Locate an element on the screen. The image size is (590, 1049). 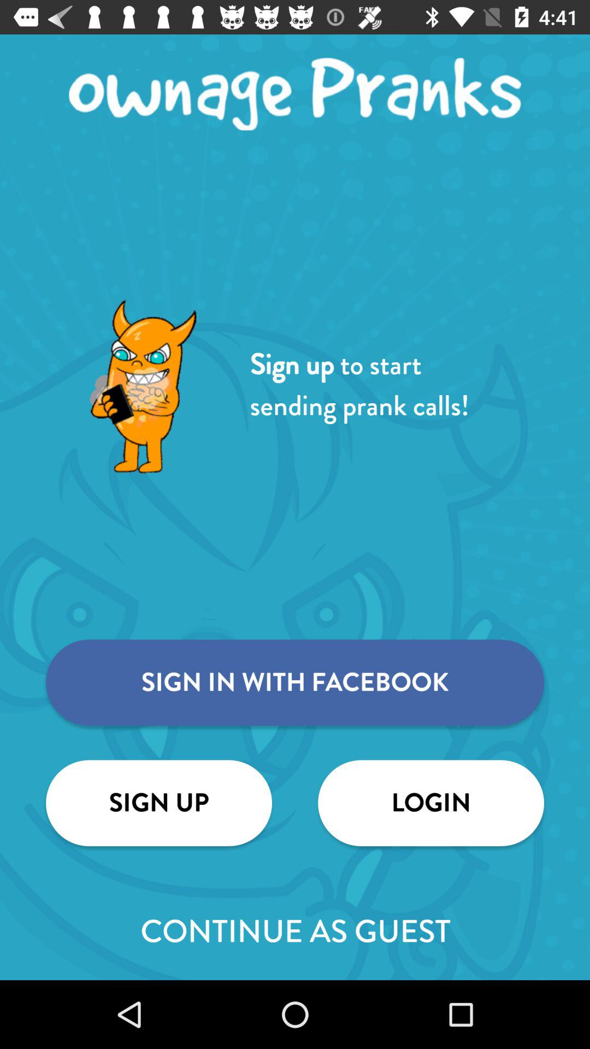
swipe to the login icon is located at coordinates (430, 803).